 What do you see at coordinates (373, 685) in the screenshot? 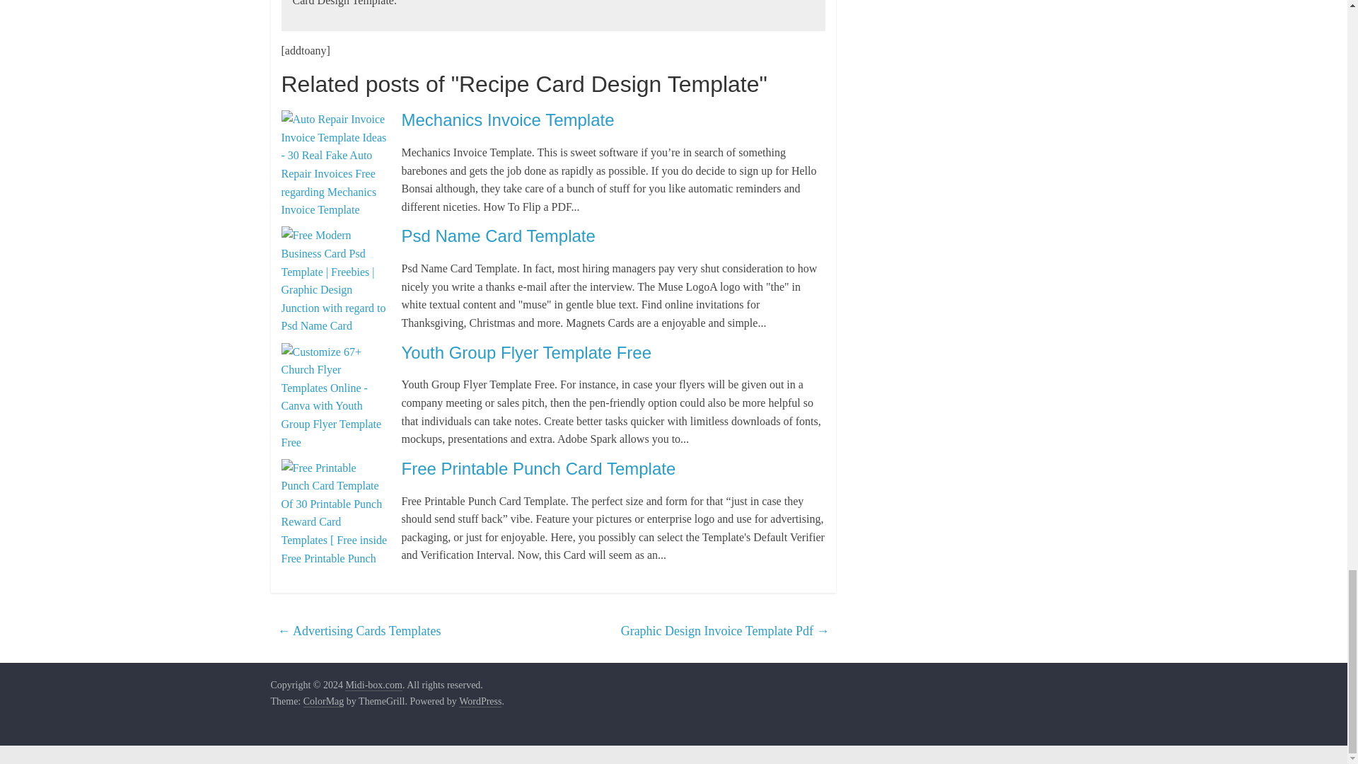
I see `Midi-box.com` at bounding box center [373, 685].